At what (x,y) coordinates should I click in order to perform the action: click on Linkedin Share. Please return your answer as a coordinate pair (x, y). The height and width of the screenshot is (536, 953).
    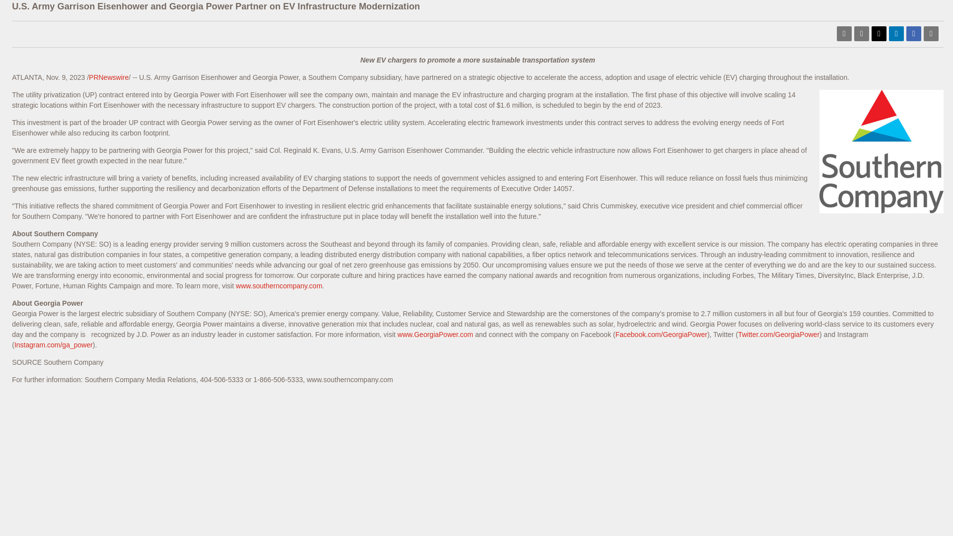
    Looking at the image, I should click on (896, 34).